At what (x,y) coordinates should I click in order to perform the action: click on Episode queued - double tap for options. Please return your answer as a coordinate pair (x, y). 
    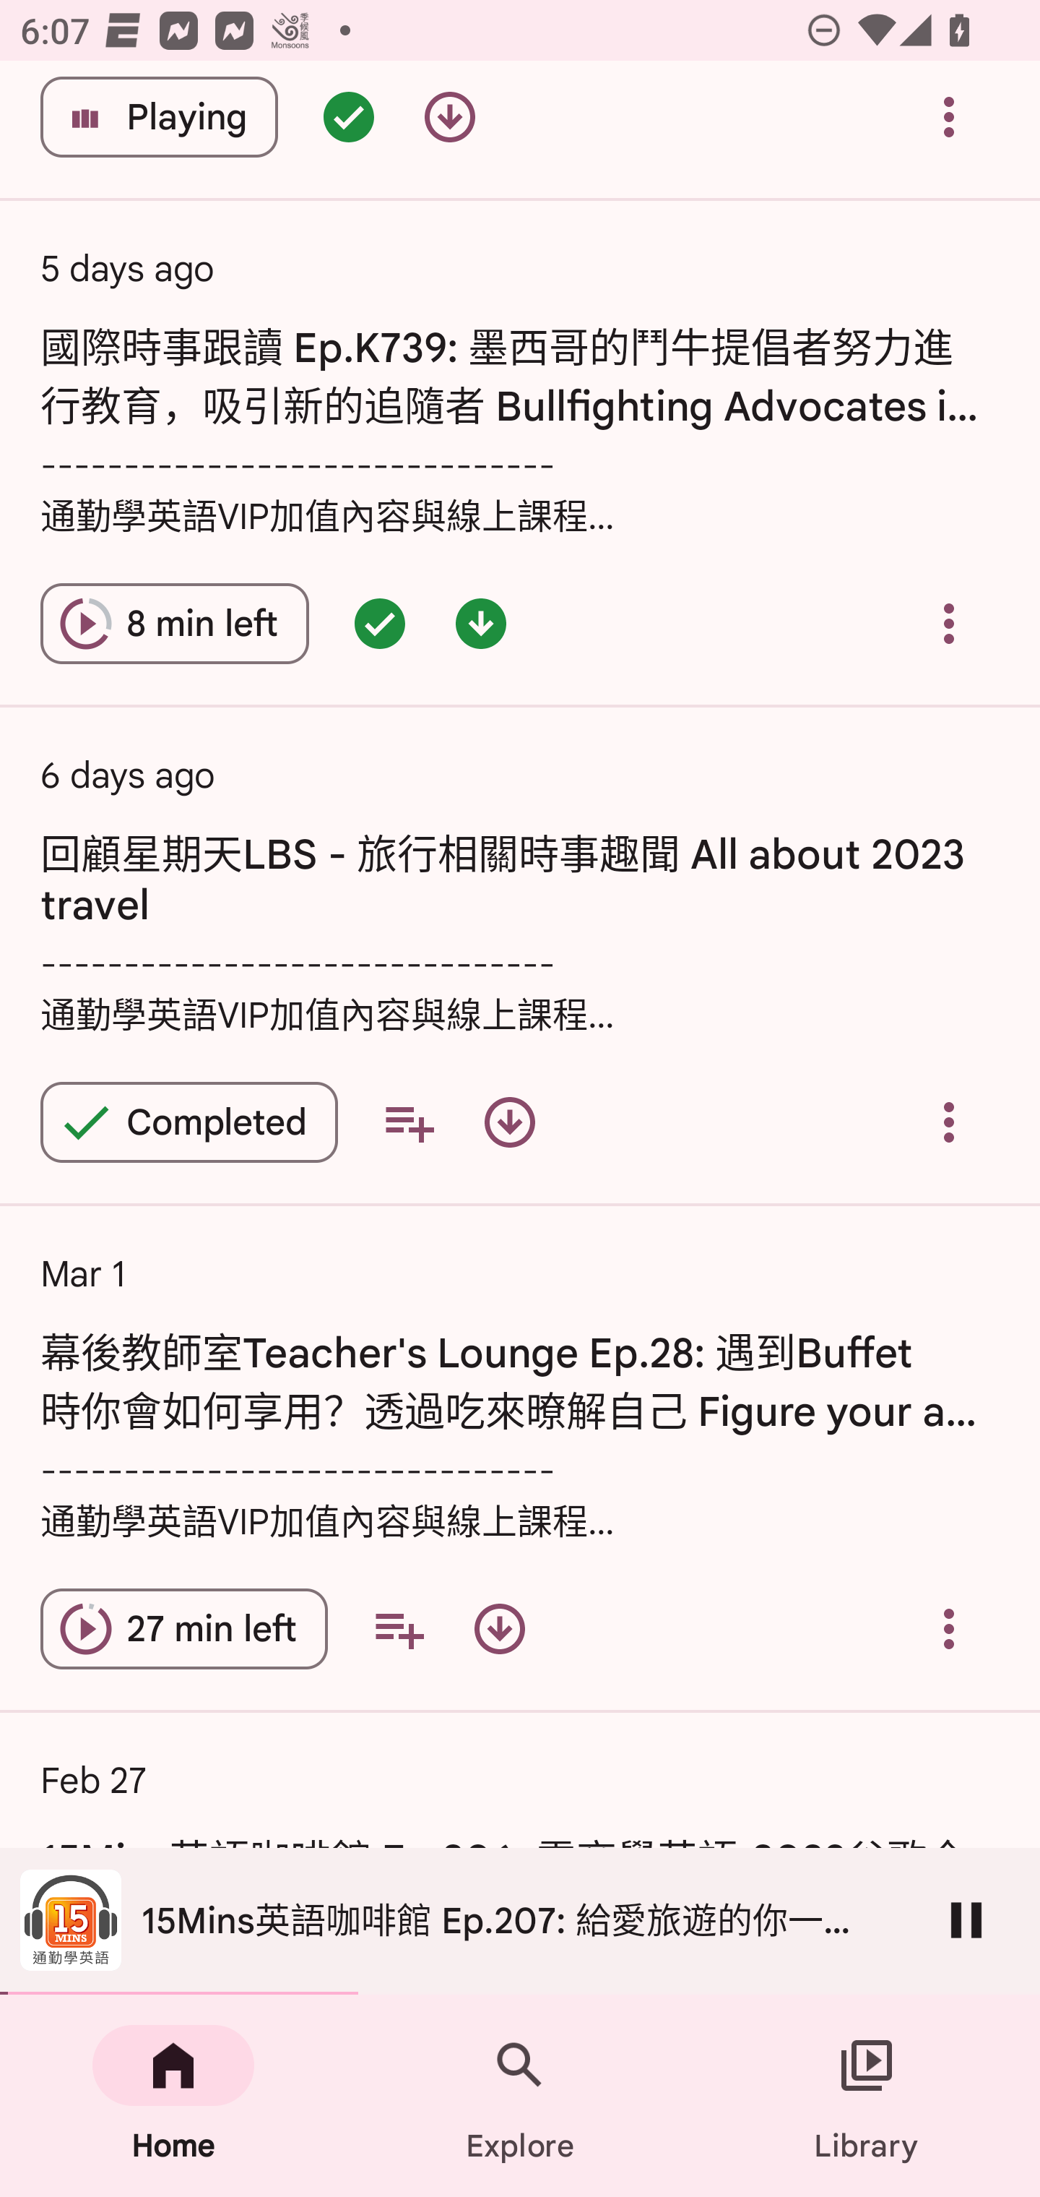
    Looking at the image, I should click on (348, 120).